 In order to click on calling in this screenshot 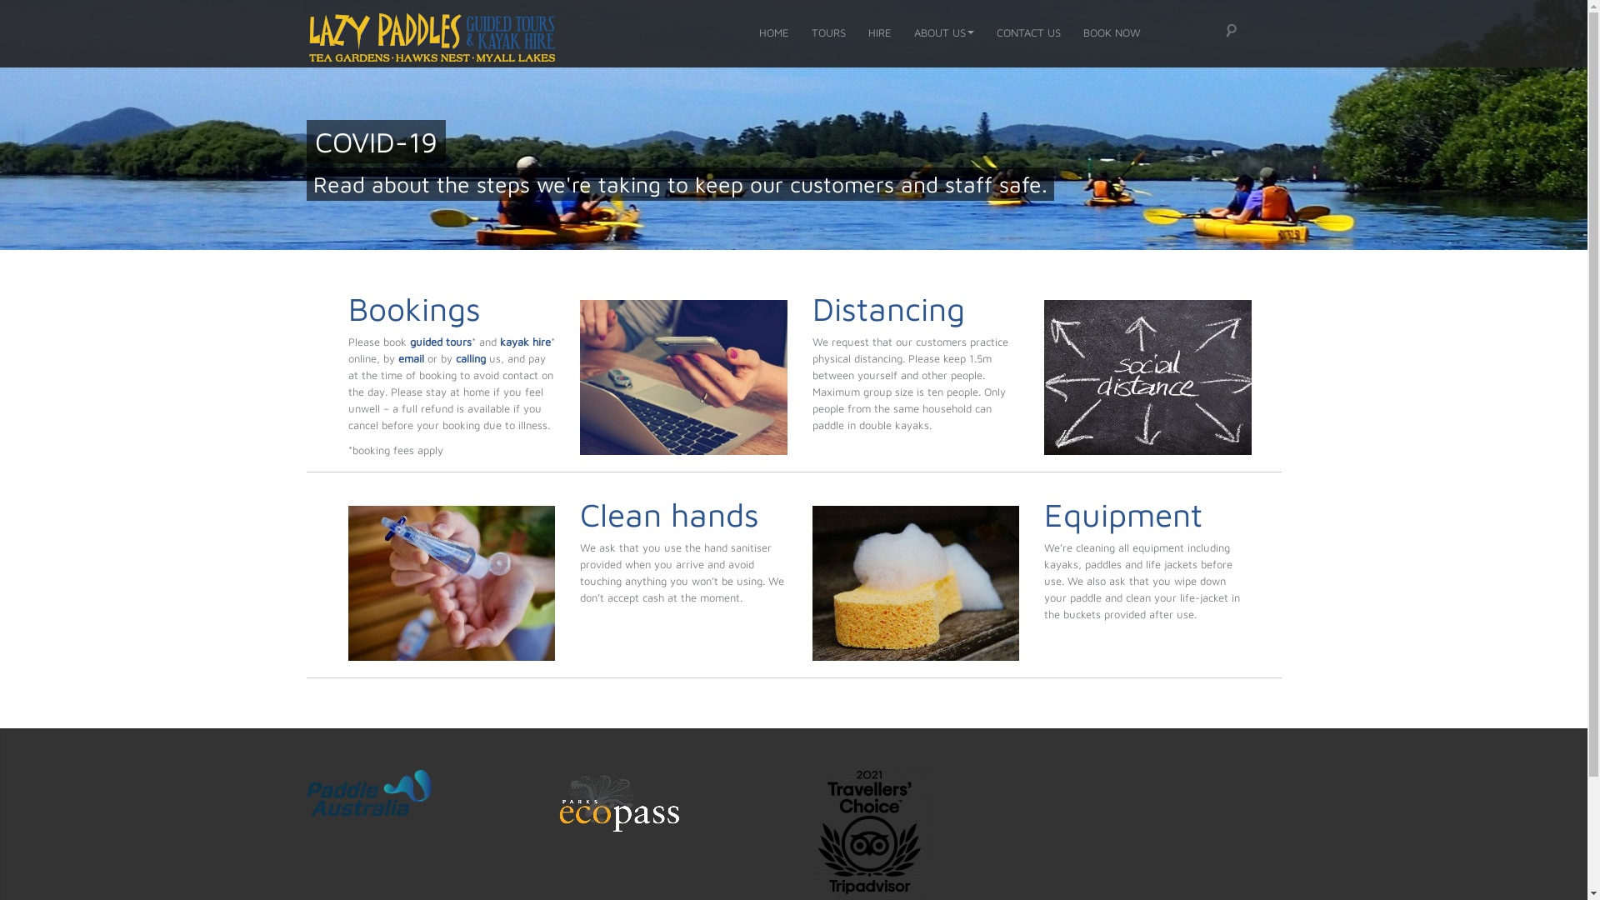, I will do `click(470, 358)`.